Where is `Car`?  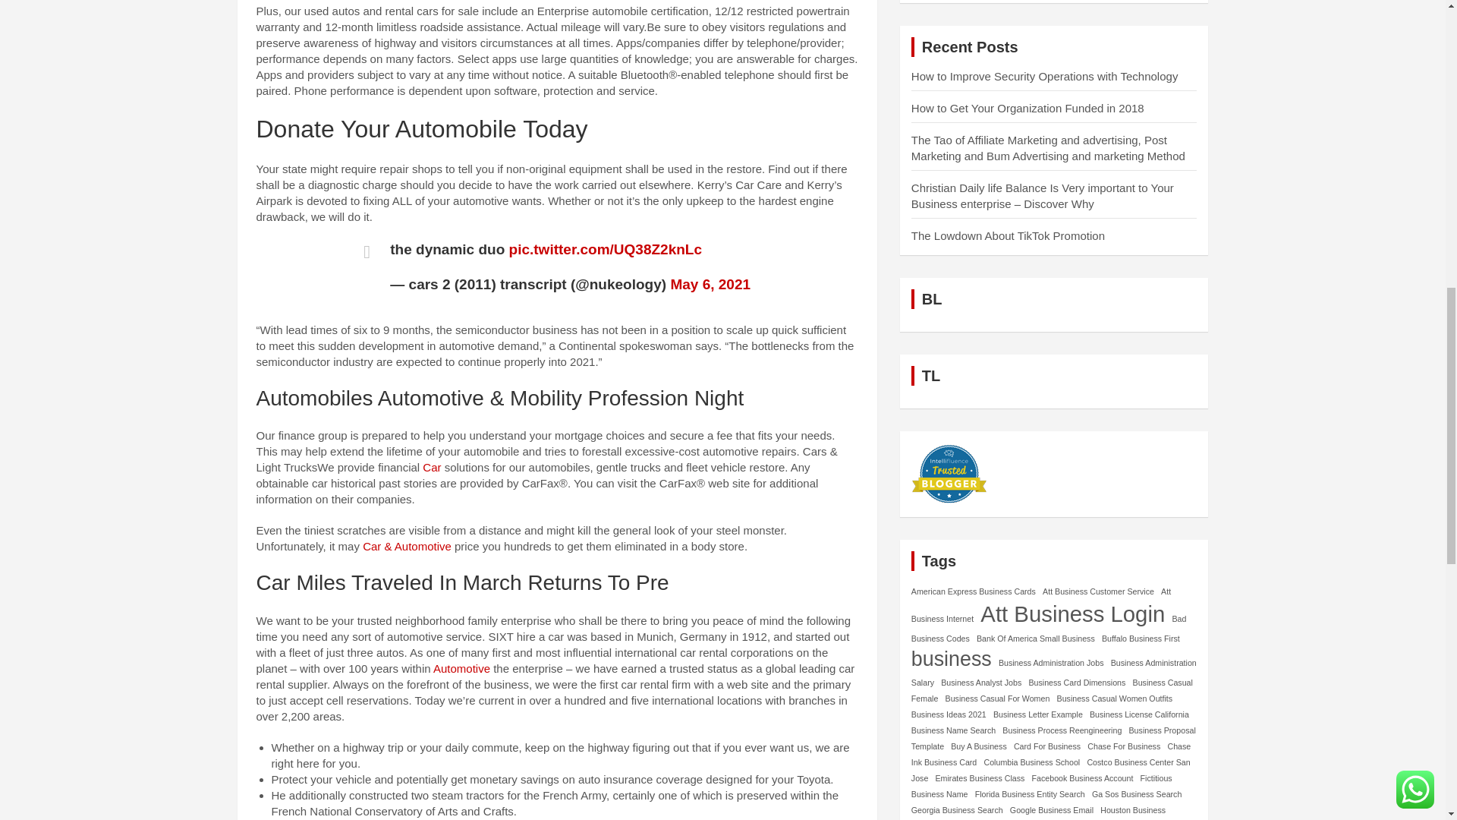
Car is located at coordinates (431, 467).